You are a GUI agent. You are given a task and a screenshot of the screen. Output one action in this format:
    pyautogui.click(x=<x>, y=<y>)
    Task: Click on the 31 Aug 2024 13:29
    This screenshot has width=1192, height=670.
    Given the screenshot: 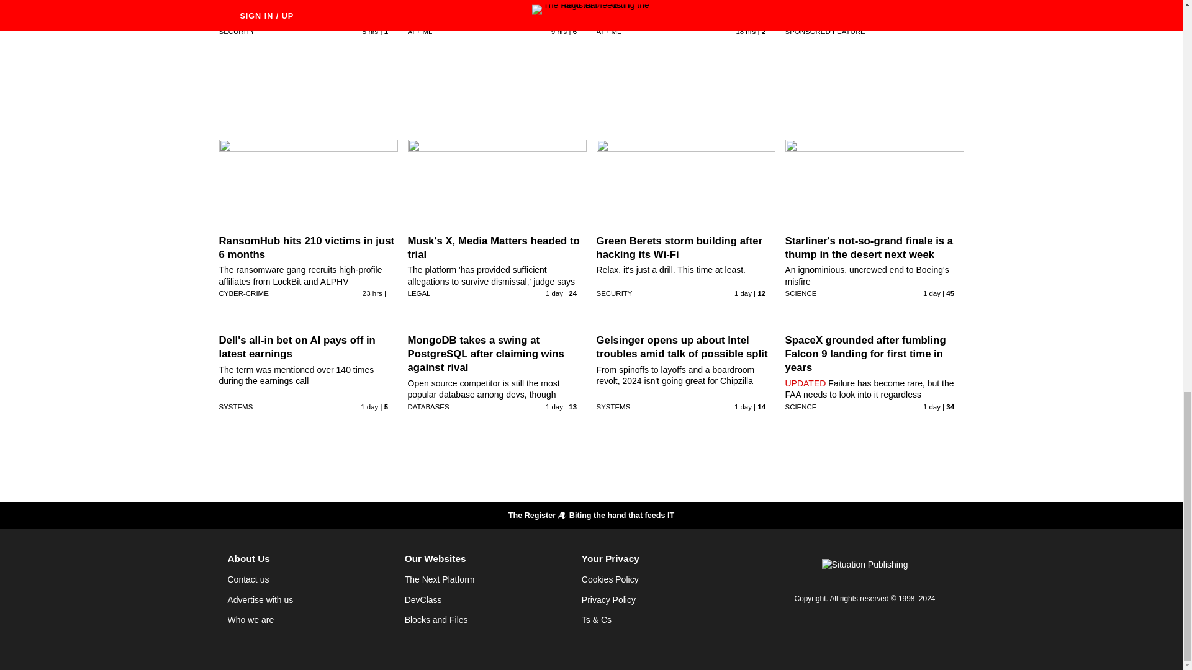 What is the action you would take?
    pyautogui.click(x=559, y=32)
    